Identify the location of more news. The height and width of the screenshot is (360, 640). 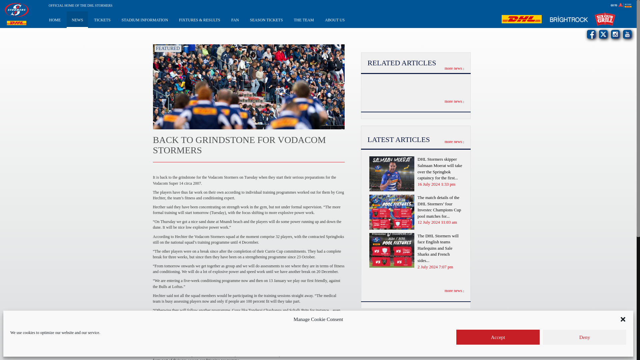
(455, 101).